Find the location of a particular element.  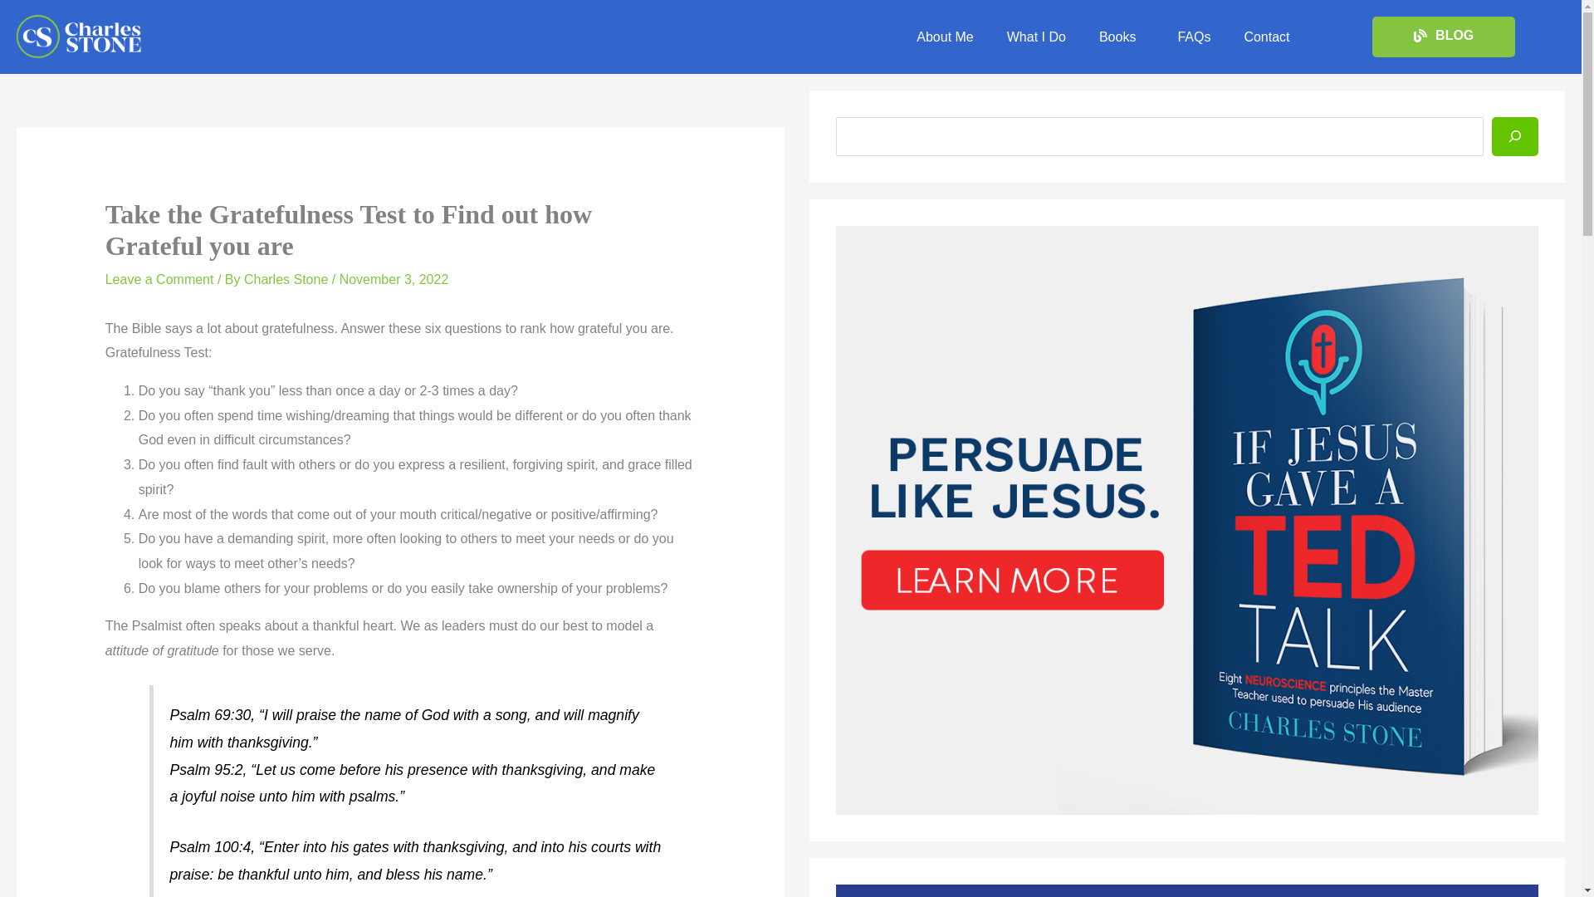

Books is located at coordinates (1121, 37).